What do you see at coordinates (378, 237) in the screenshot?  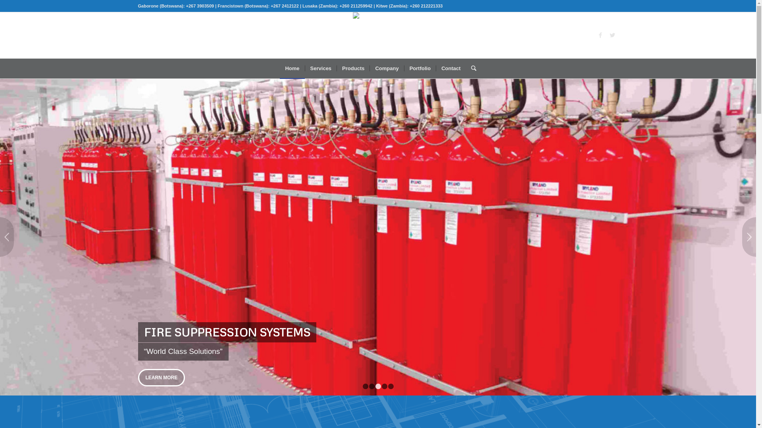 I see `Fire-Suppression` at bounding box center [378, 237].